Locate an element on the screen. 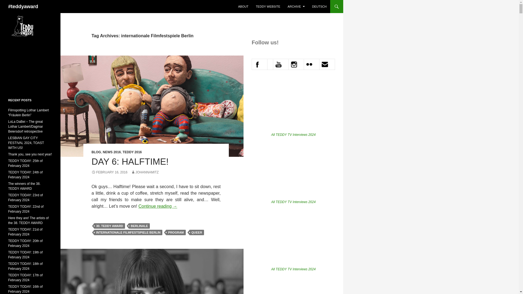  DAY 6: HALFTIME! is located at coordinates (130, 161).